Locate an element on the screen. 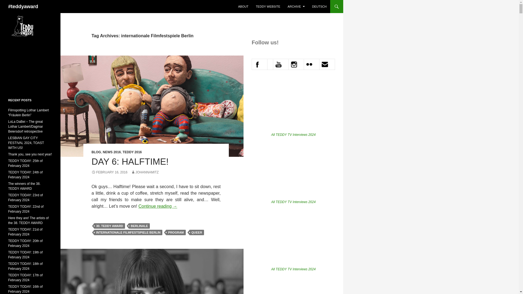  DAY 6: HALFTIME! is located at coordinates (130, 161).